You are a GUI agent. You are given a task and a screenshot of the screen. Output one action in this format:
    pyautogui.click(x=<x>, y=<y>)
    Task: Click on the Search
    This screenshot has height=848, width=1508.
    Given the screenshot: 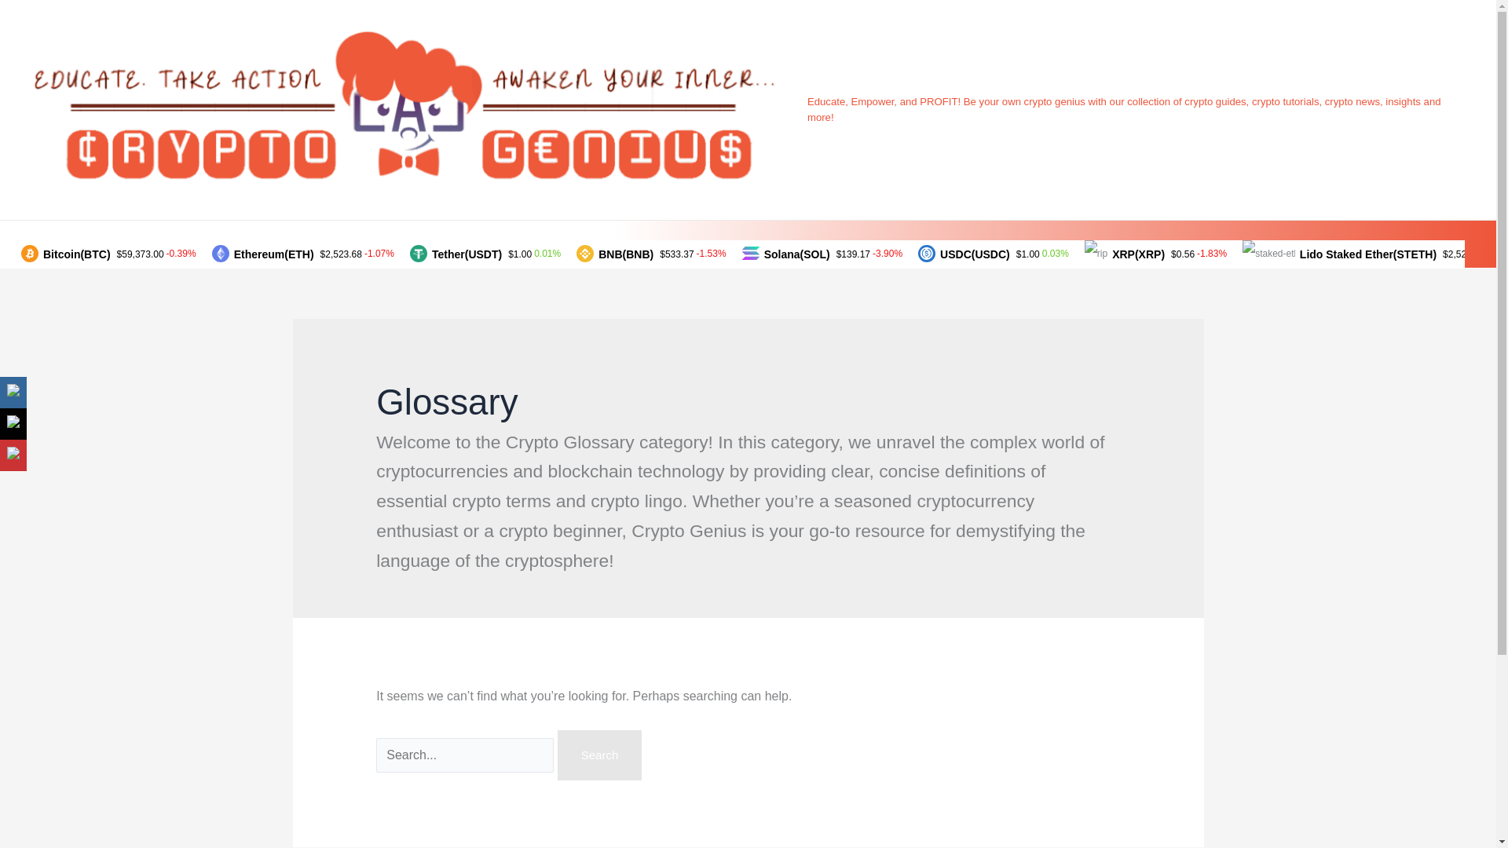 What is the action you would take?
    pyautogui.click(x=600, y=755)
    